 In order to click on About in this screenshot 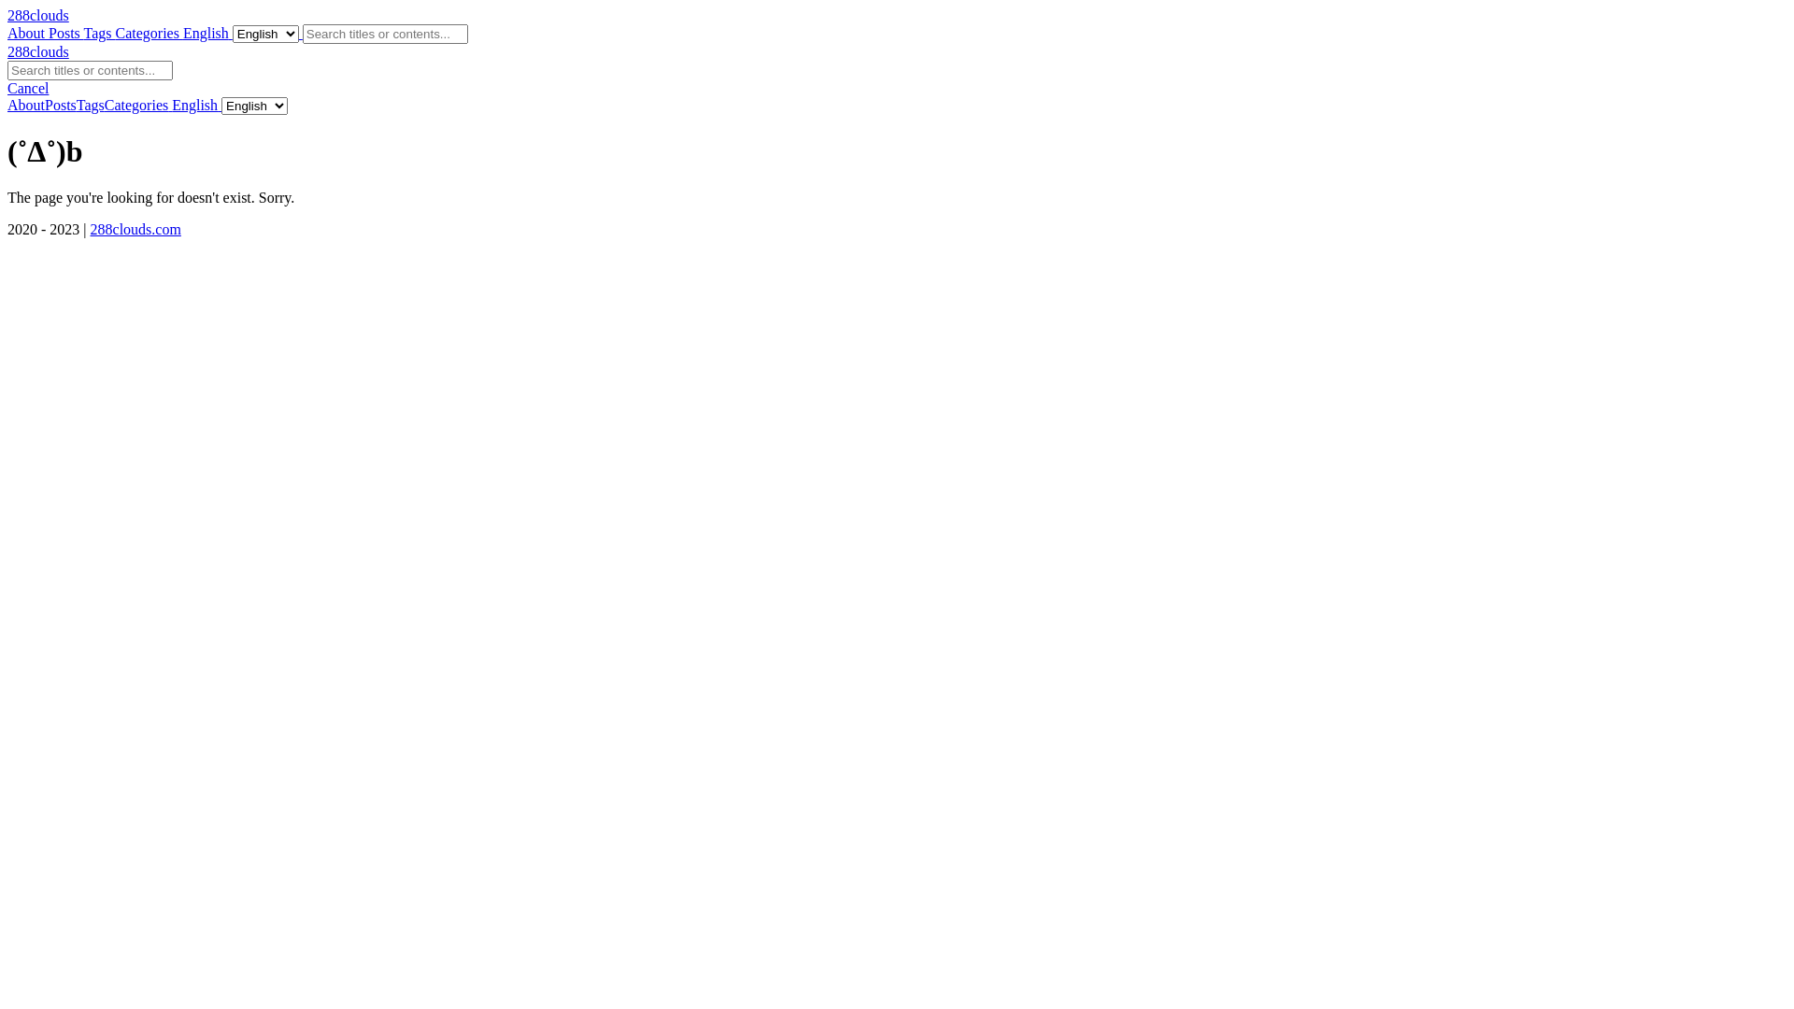, I will do `click(28, 34)`.